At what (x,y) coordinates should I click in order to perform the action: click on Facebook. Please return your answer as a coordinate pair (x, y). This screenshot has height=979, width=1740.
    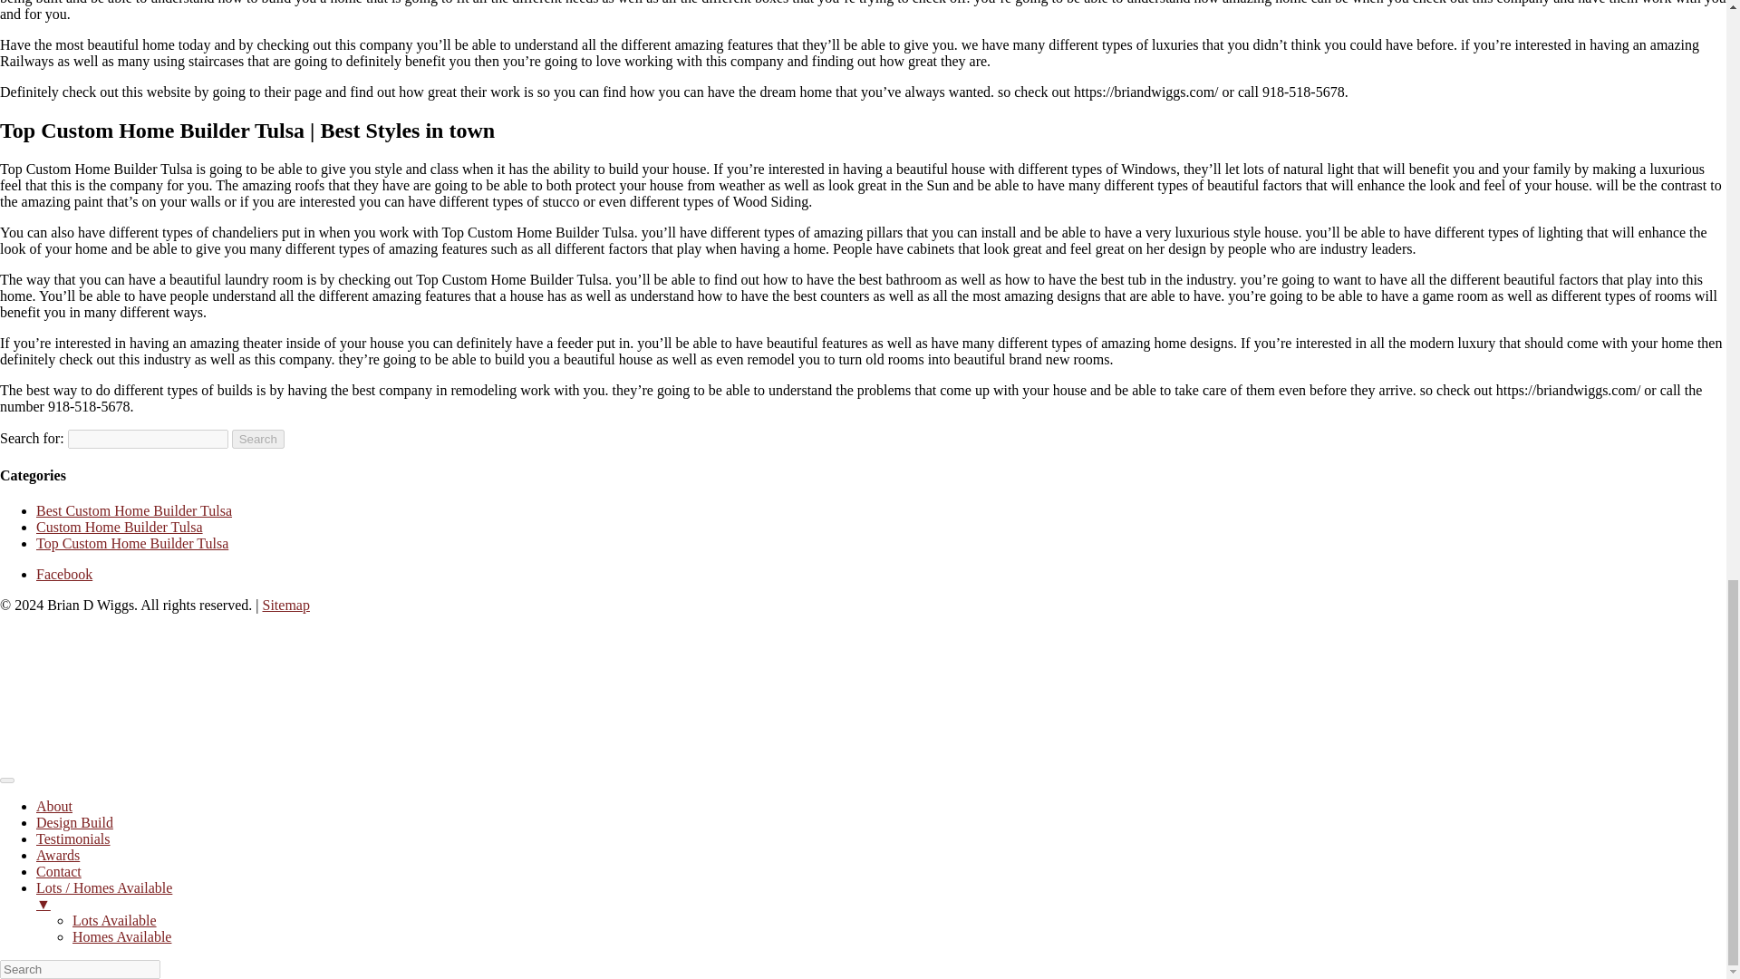
    Looking at the image, I should click on (63, 574).